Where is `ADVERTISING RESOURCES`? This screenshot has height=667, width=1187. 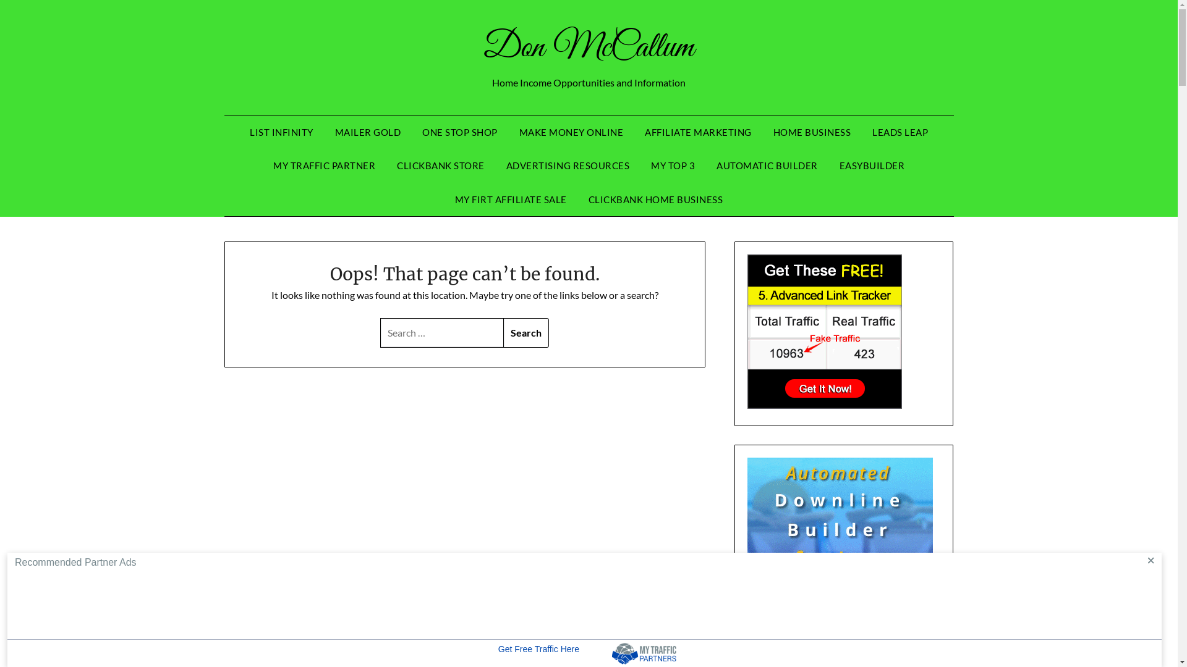 ADVERTISING RESOURCES is located at coordinates (568, 166).